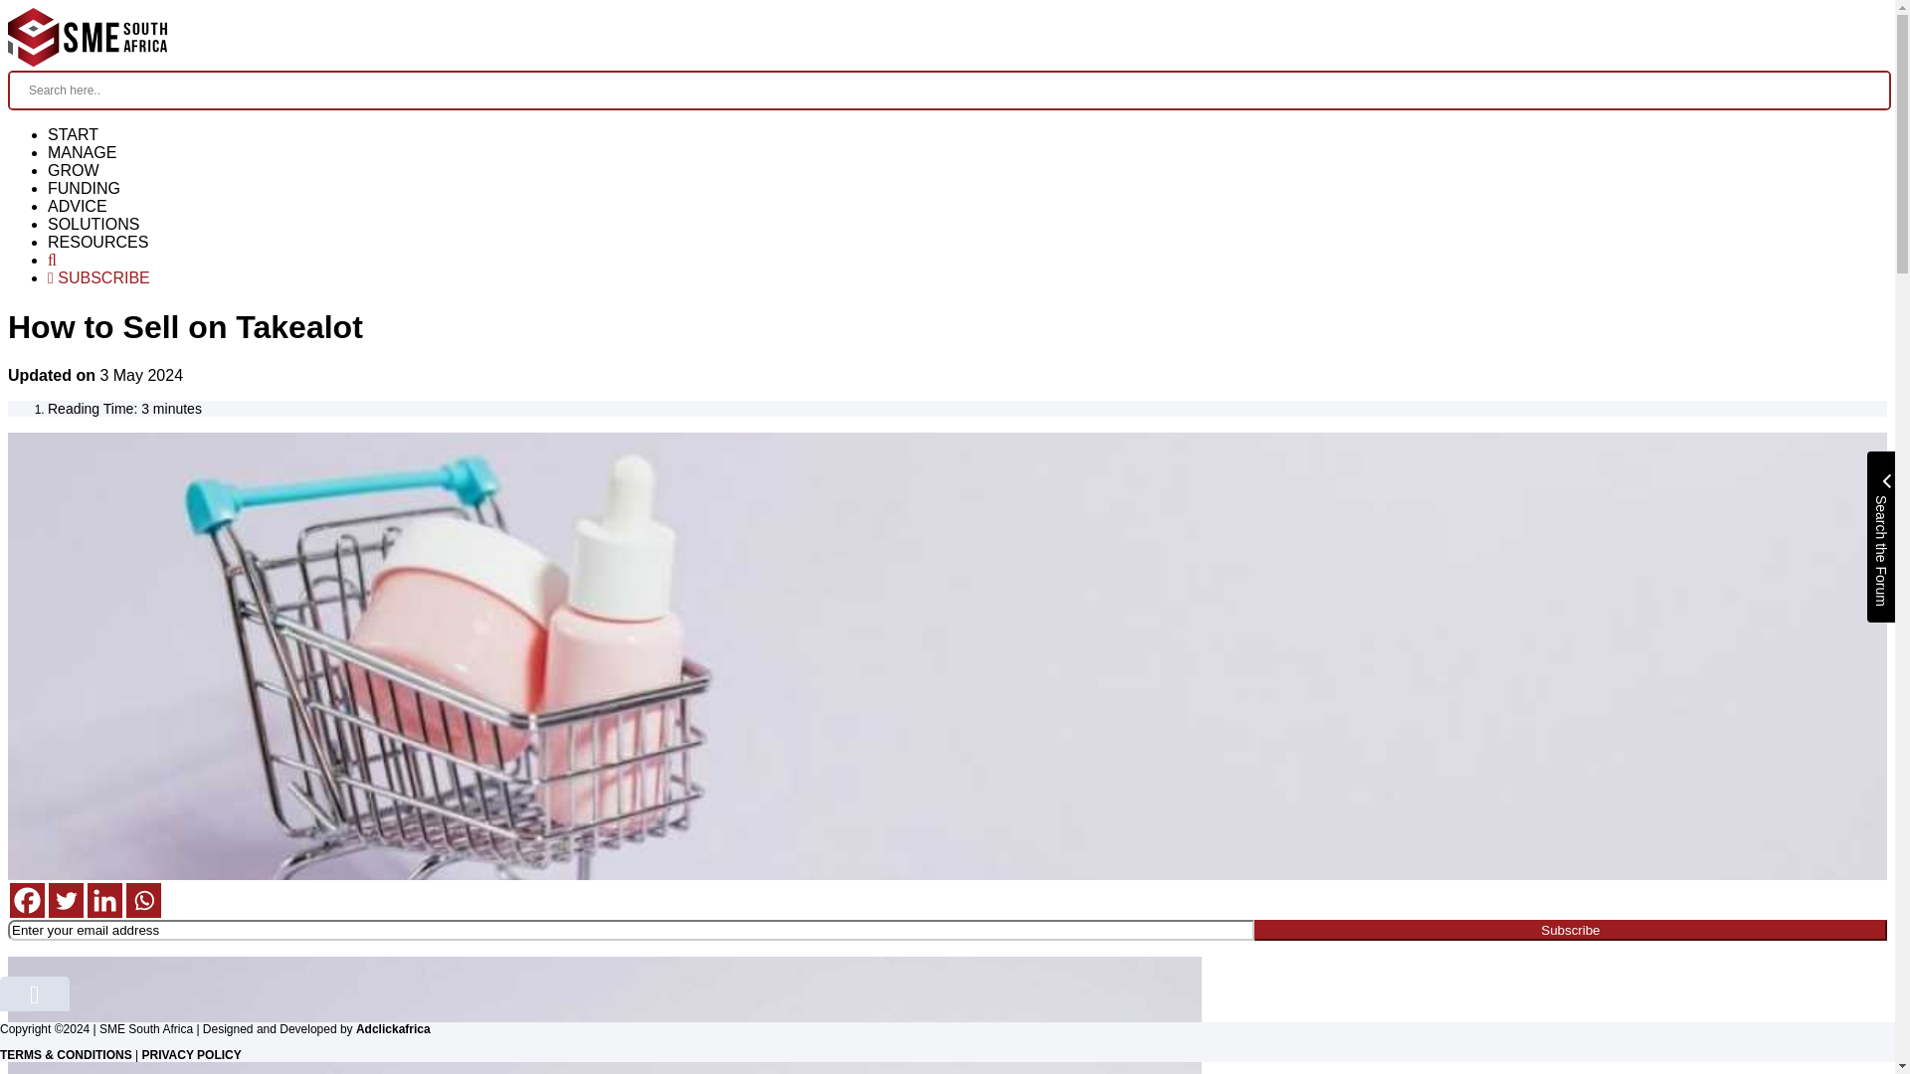 The height and width of the screenshot is (1074, 1910). Describe the element at coordinates (99, 278) in the screenshot. I see `SUBSCRIBE` at that location.